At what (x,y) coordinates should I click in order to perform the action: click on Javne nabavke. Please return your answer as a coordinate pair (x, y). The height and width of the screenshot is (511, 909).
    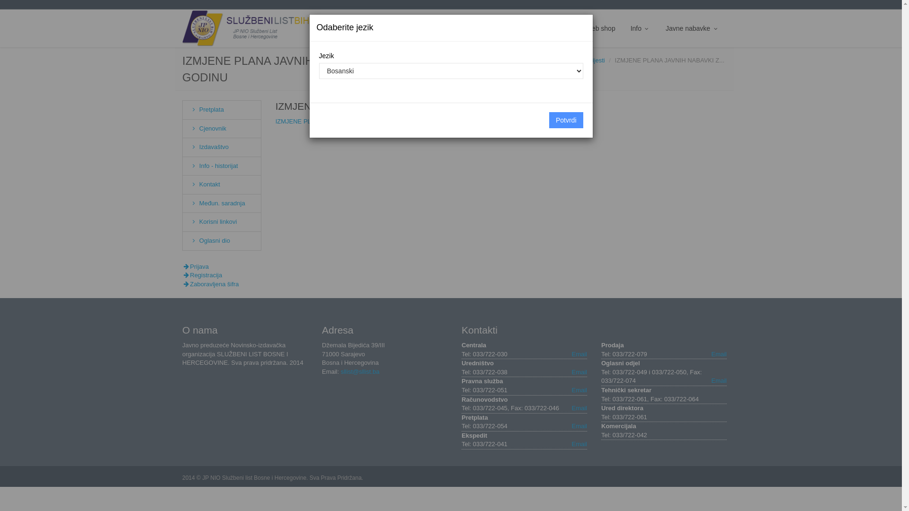
    Looking at the image, I should click on (692, 28).